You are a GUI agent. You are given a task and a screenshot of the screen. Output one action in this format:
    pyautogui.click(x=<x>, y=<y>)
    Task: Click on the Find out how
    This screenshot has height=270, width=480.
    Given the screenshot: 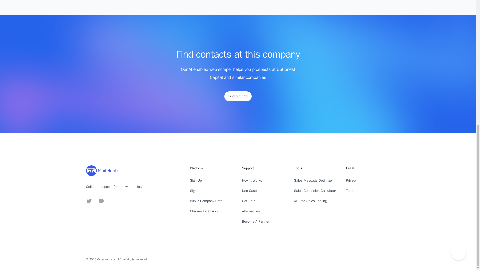 What is the action you would take?
    pyautogui.click(x=238, y=96)
    